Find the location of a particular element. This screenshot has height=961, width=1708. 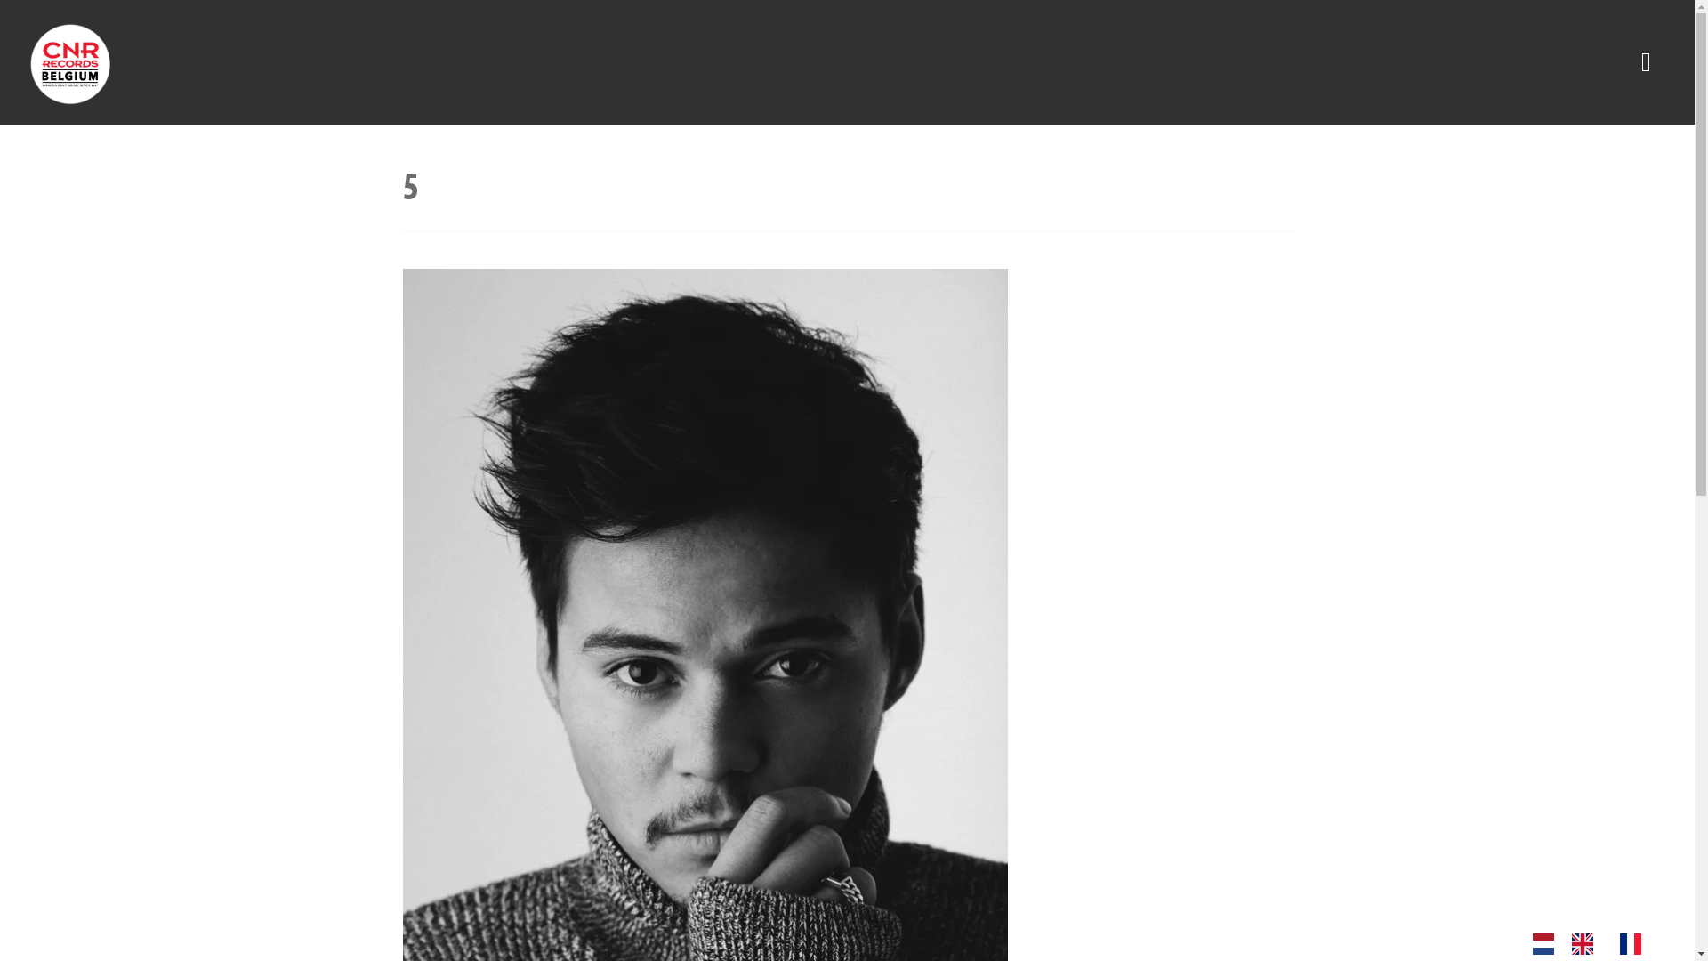

Language switcher : French is located at coordinates (1635, 943).